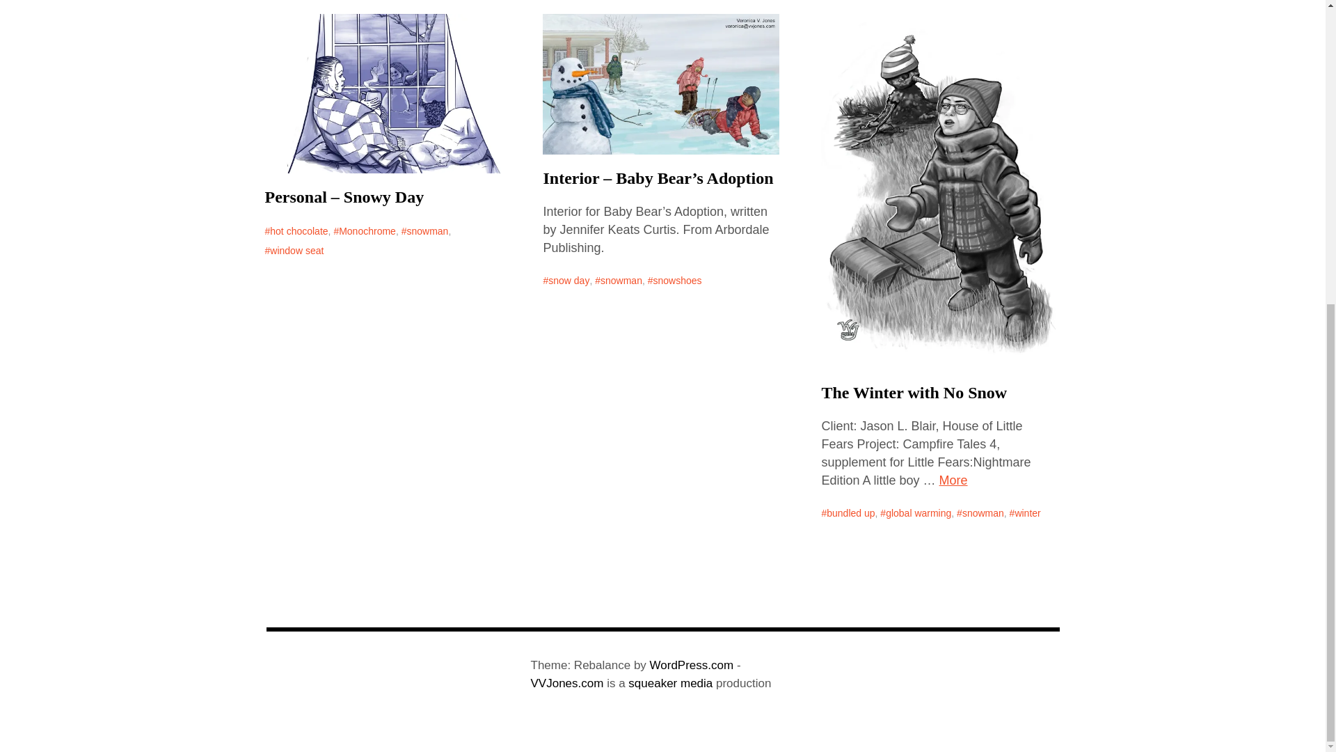 The image size is (1336, 752). Describe the element at coordinates (953, 480) in the screenshot. I see `More` at that location.